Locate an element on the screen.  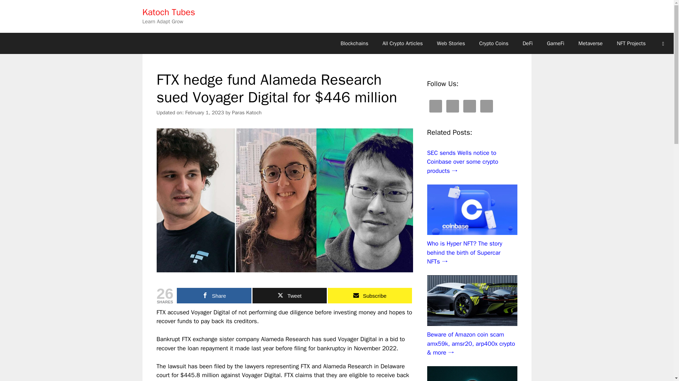
Subscribe is located at coordinates (370, 296).